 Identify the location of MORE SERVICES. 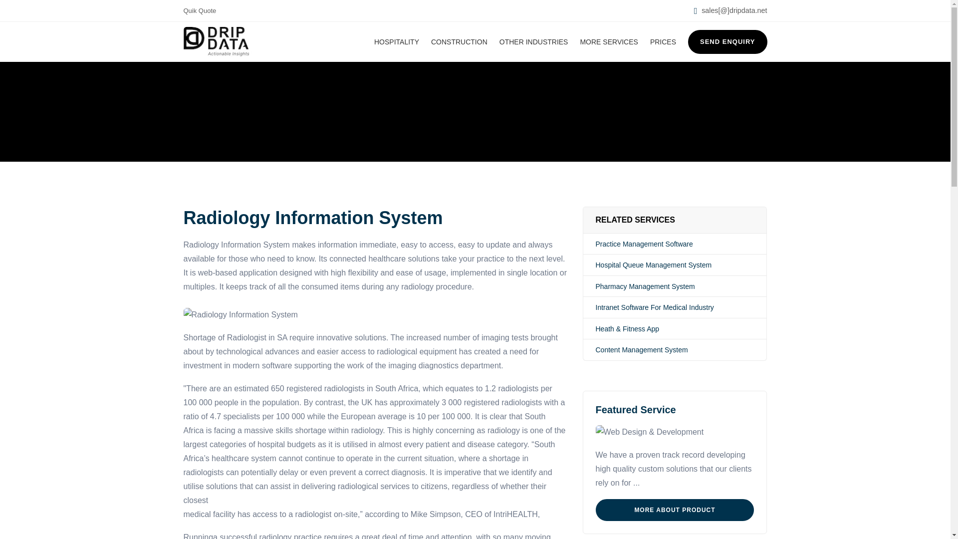
(609, 42).